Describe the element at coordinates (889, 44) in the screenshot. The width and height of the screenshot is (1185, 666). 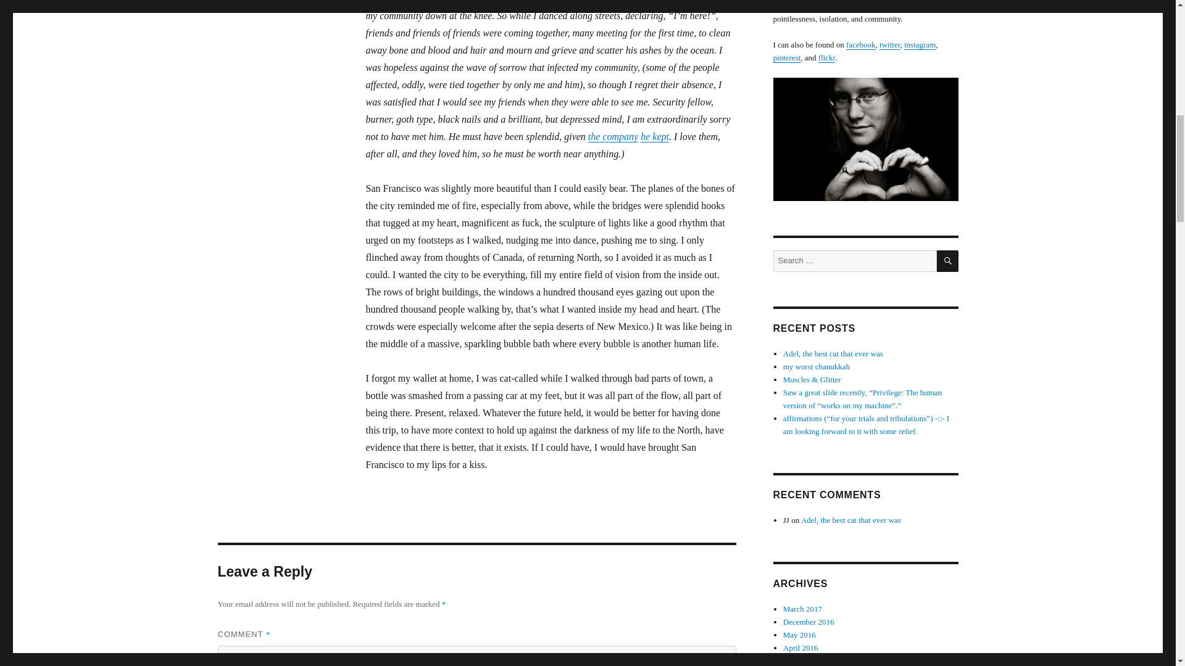
I see `twitter` at that location.